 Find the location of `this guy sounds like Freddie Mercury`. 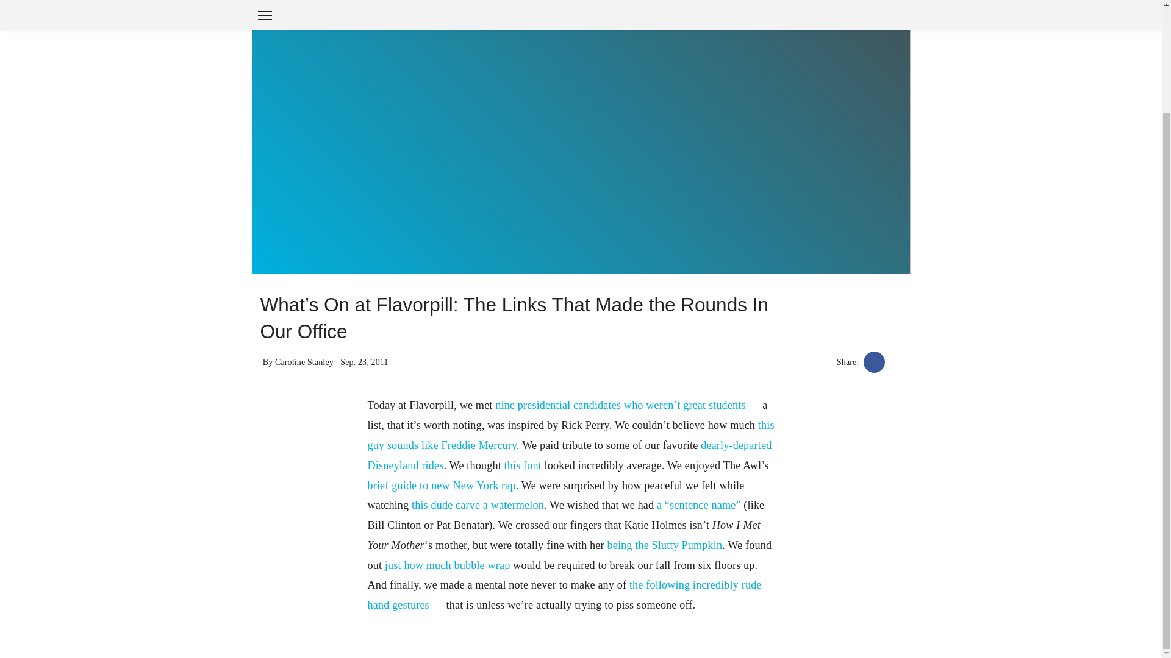

this guy sounds like Freddie Mercury is located at coordinates (571, 435).